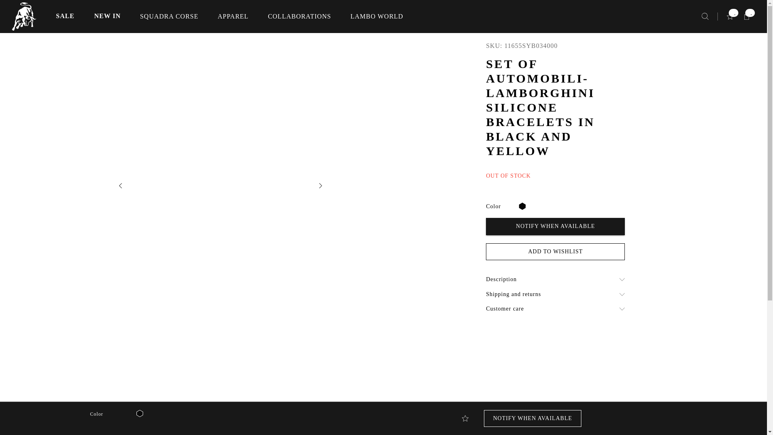  What do you see at coordinates (169, 16) in the screenshot?
I see `SQUADRA CORSE` at bounding box center [169, 16].